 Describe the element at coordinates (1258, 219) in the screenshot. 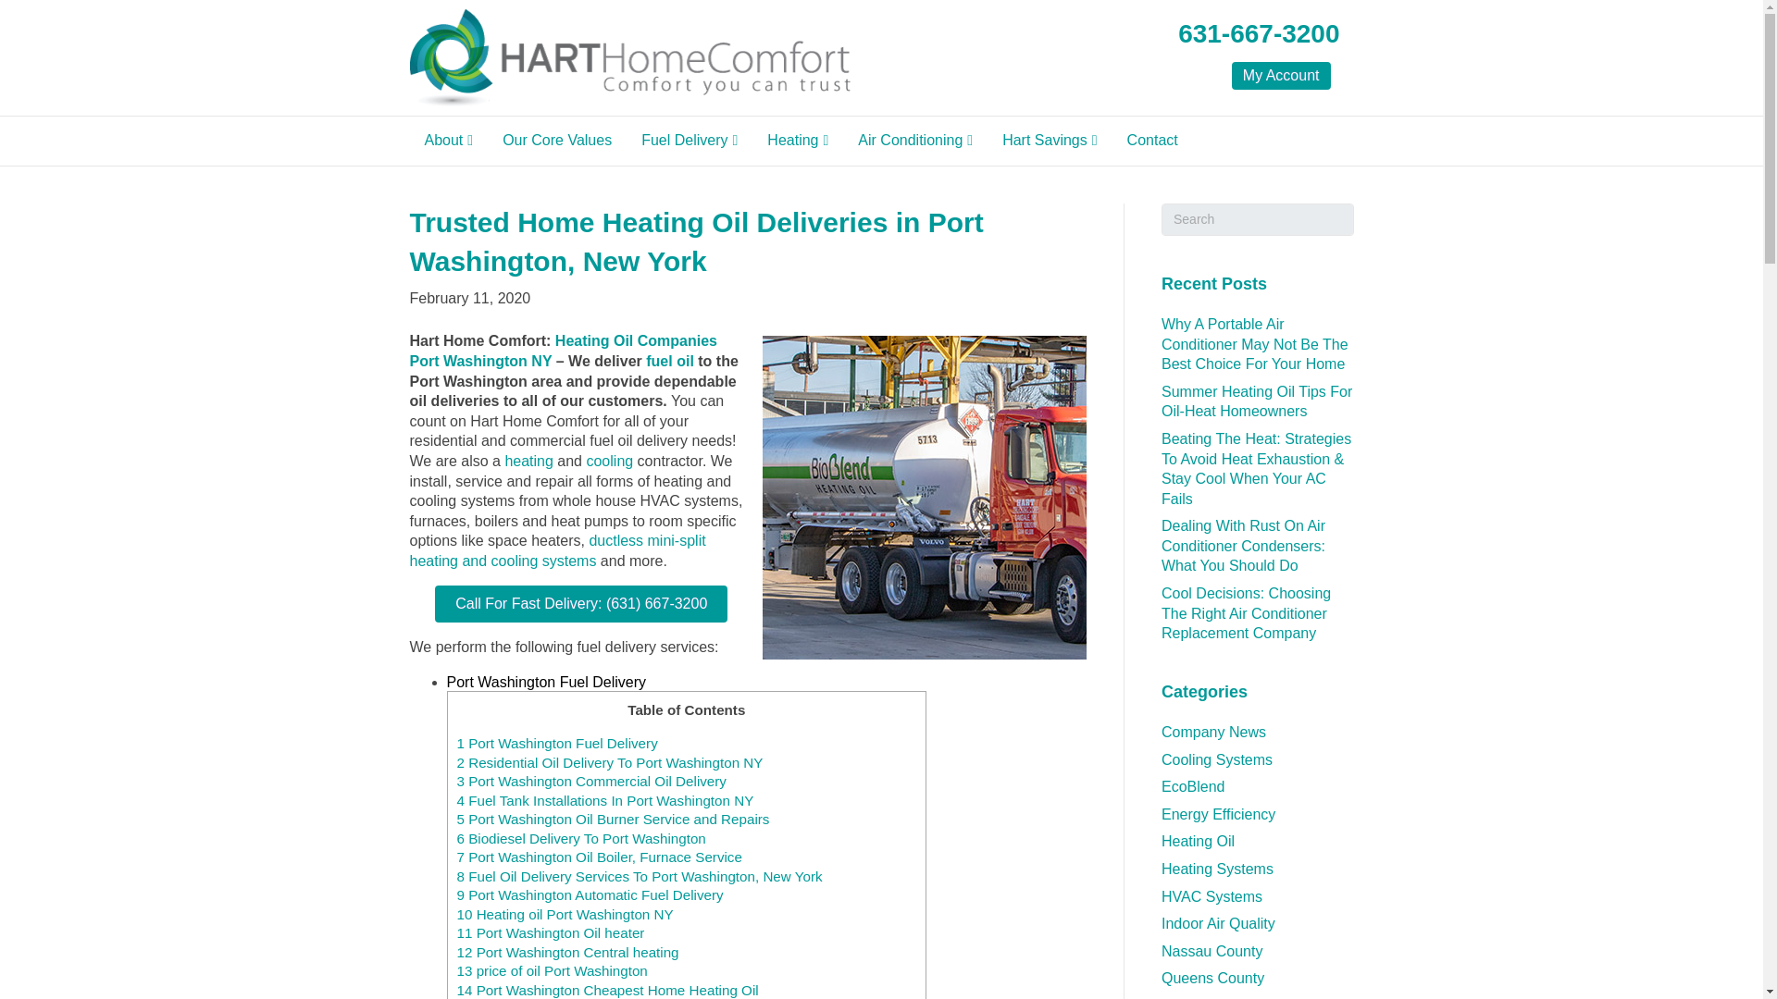

I see `Type and press Enter to search.` at that location.